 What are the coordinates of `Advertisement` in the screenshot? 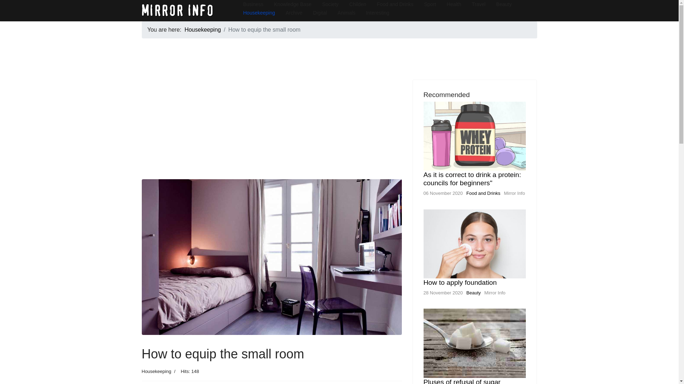 It's located at (271, 129).